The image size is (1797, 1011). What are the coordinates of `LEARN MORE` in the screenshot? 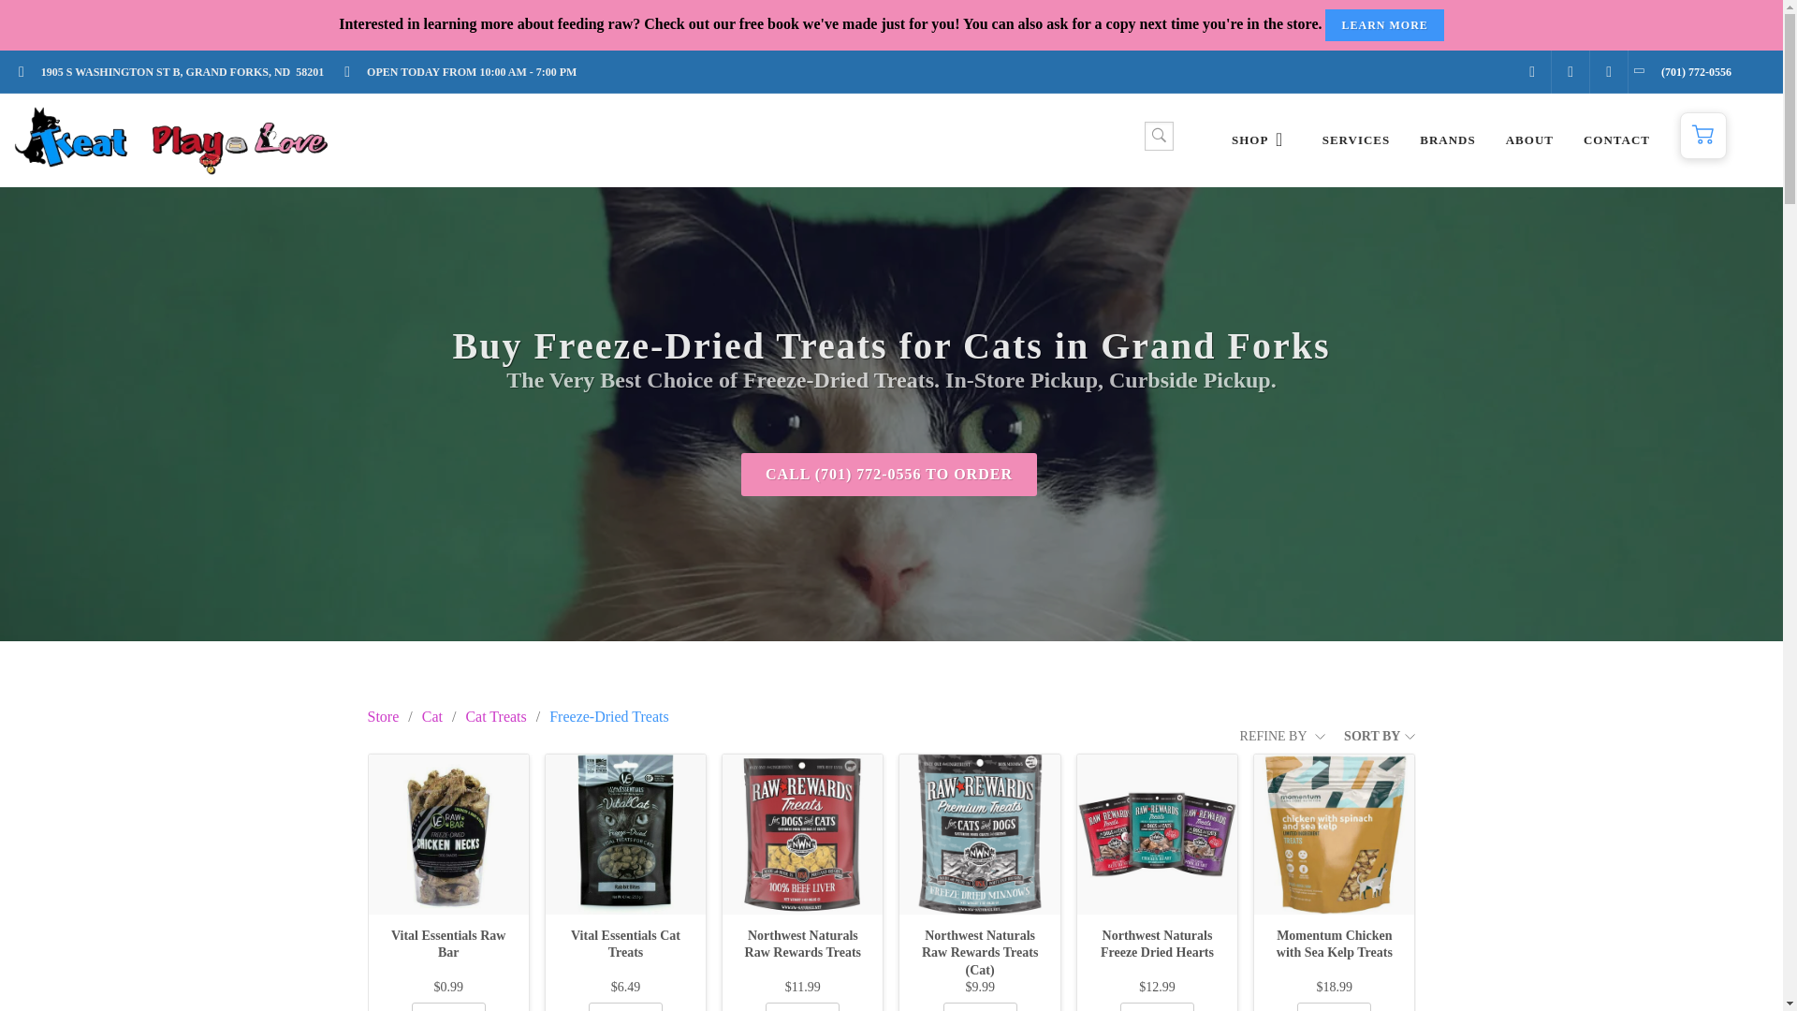 It's located at (1383, 24).